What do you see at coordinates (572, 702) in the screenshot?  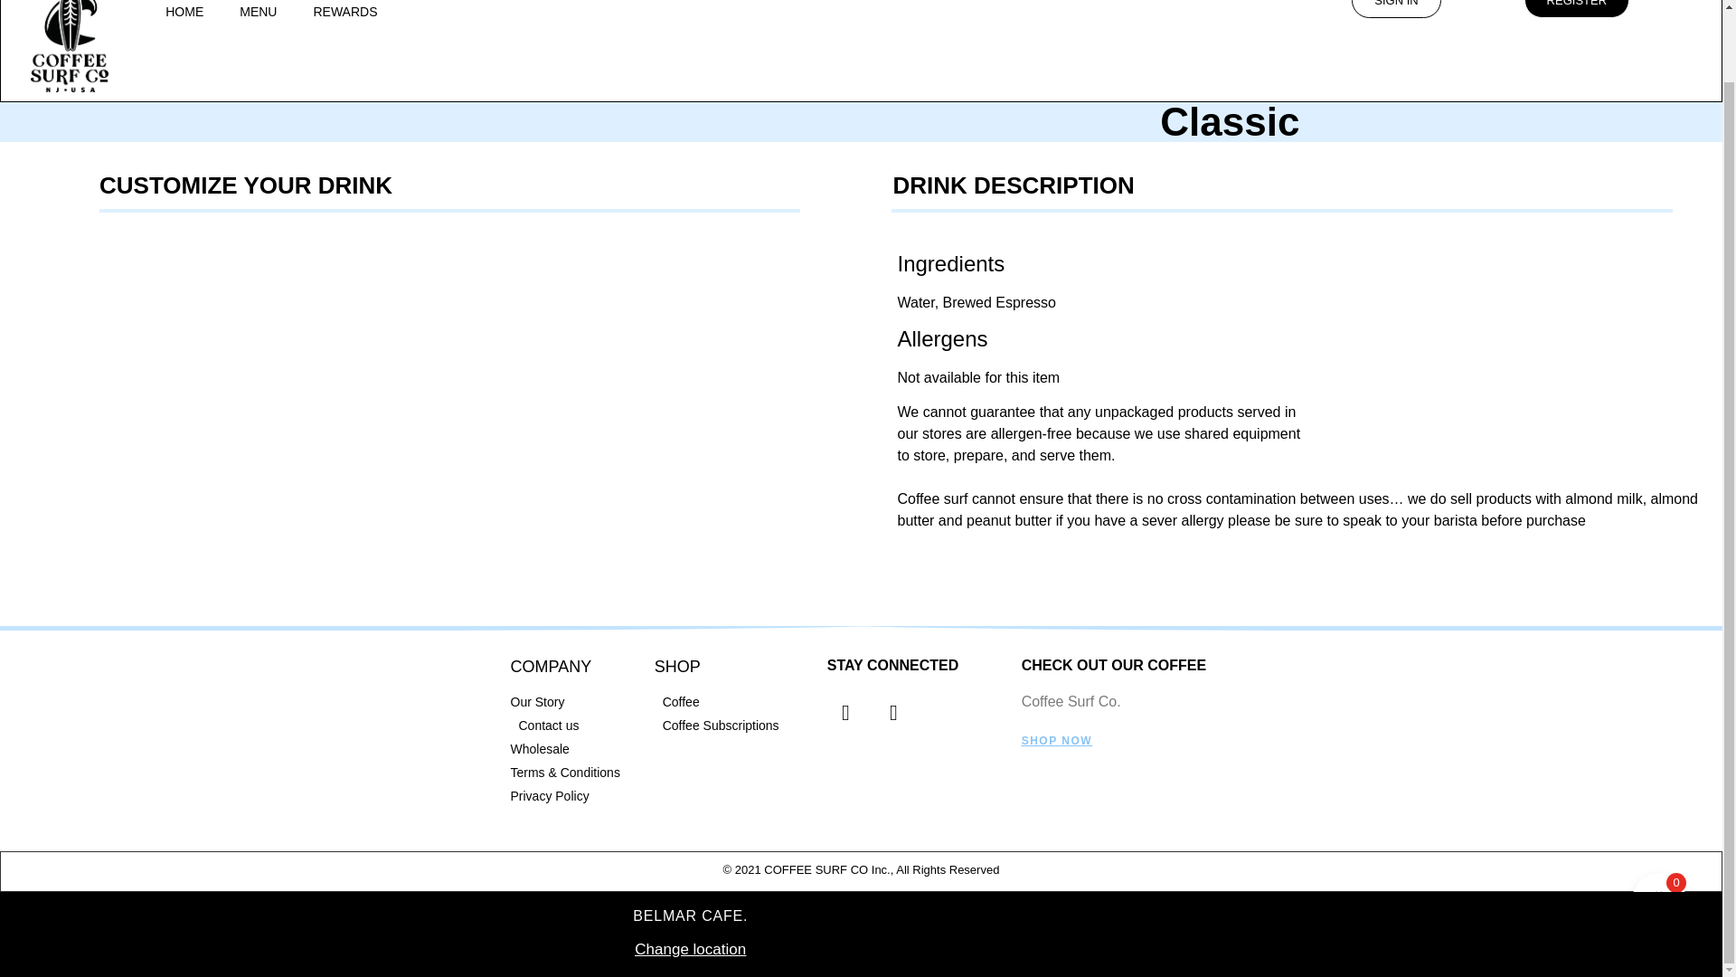 I see `Our Story` at bounding box center [572, 702].